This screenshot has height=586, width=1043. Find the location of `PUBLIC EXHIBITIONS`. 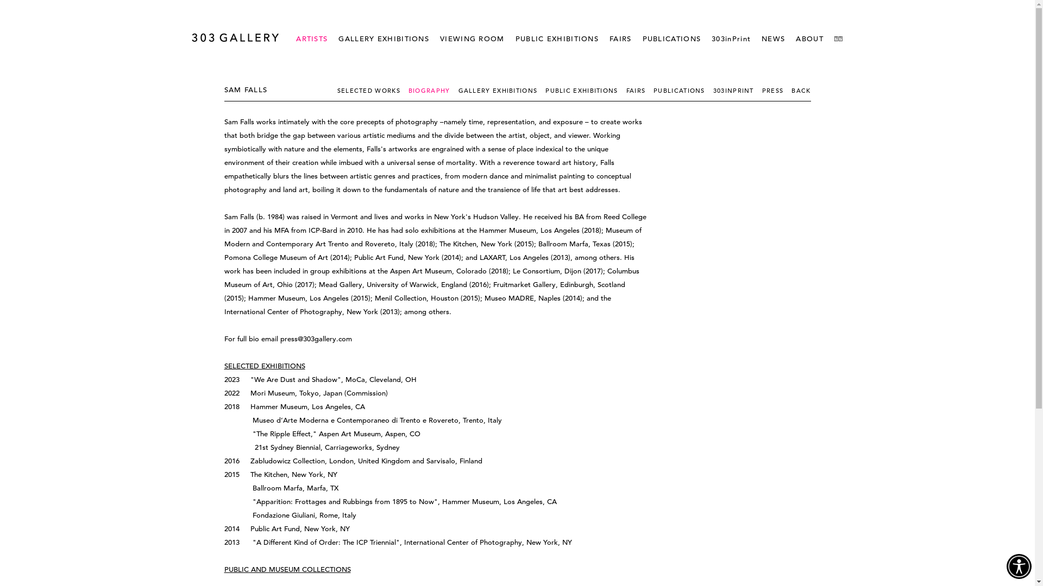

PUBLIC EXHIBITIONS is located at coordinates (586, 91).